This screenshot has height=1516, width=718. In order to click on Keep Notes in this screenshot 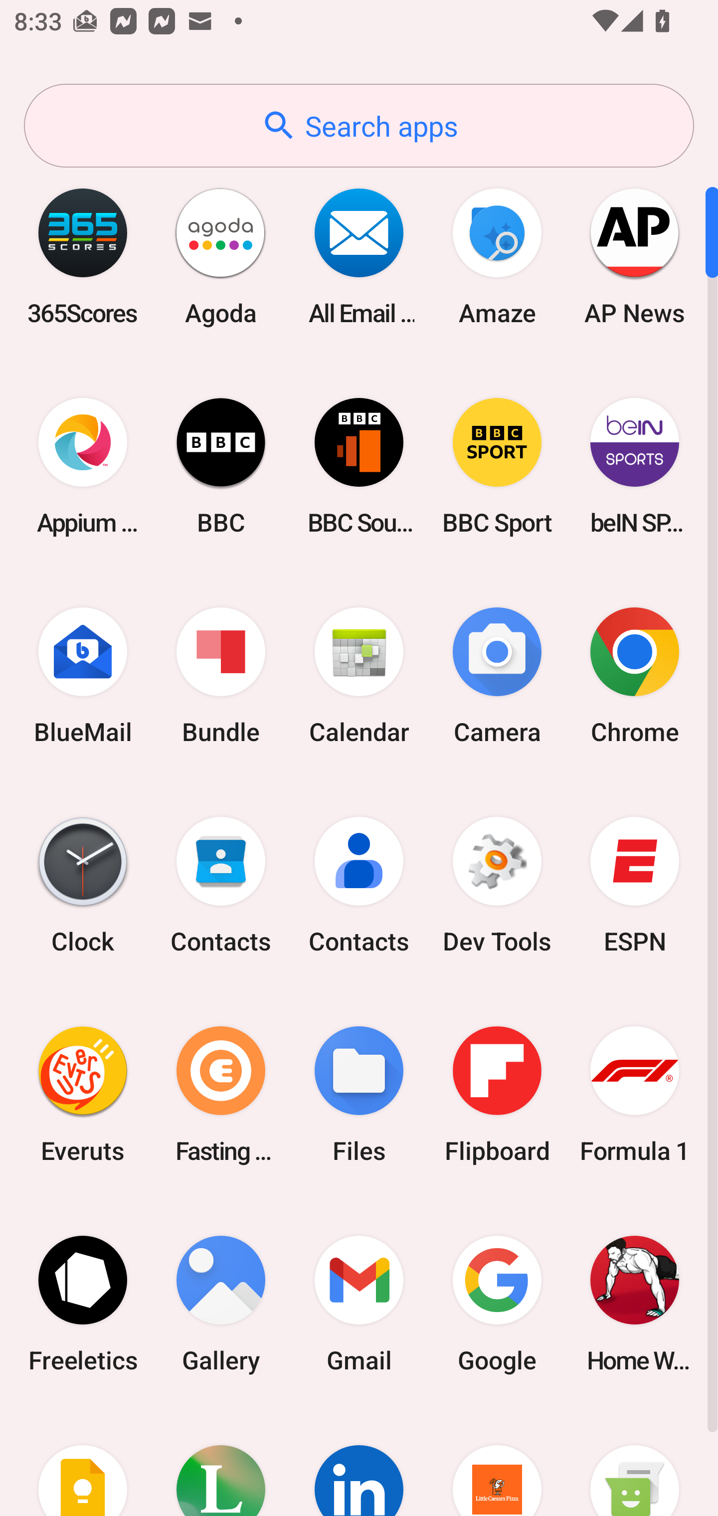, I will do `click(83, 1462)`.